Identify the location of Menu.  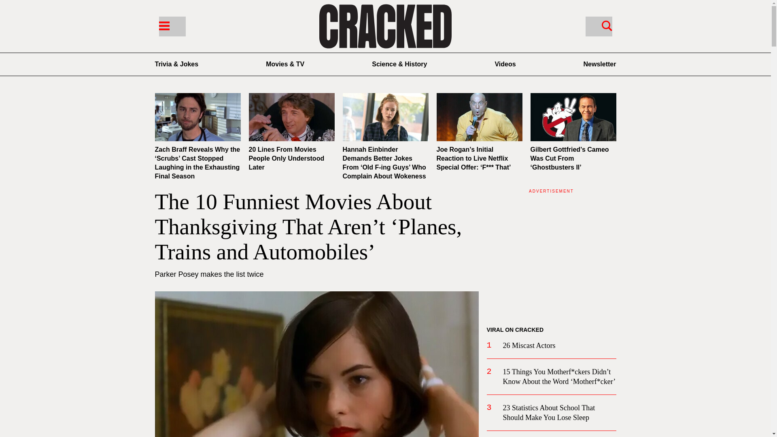
(163, 25).